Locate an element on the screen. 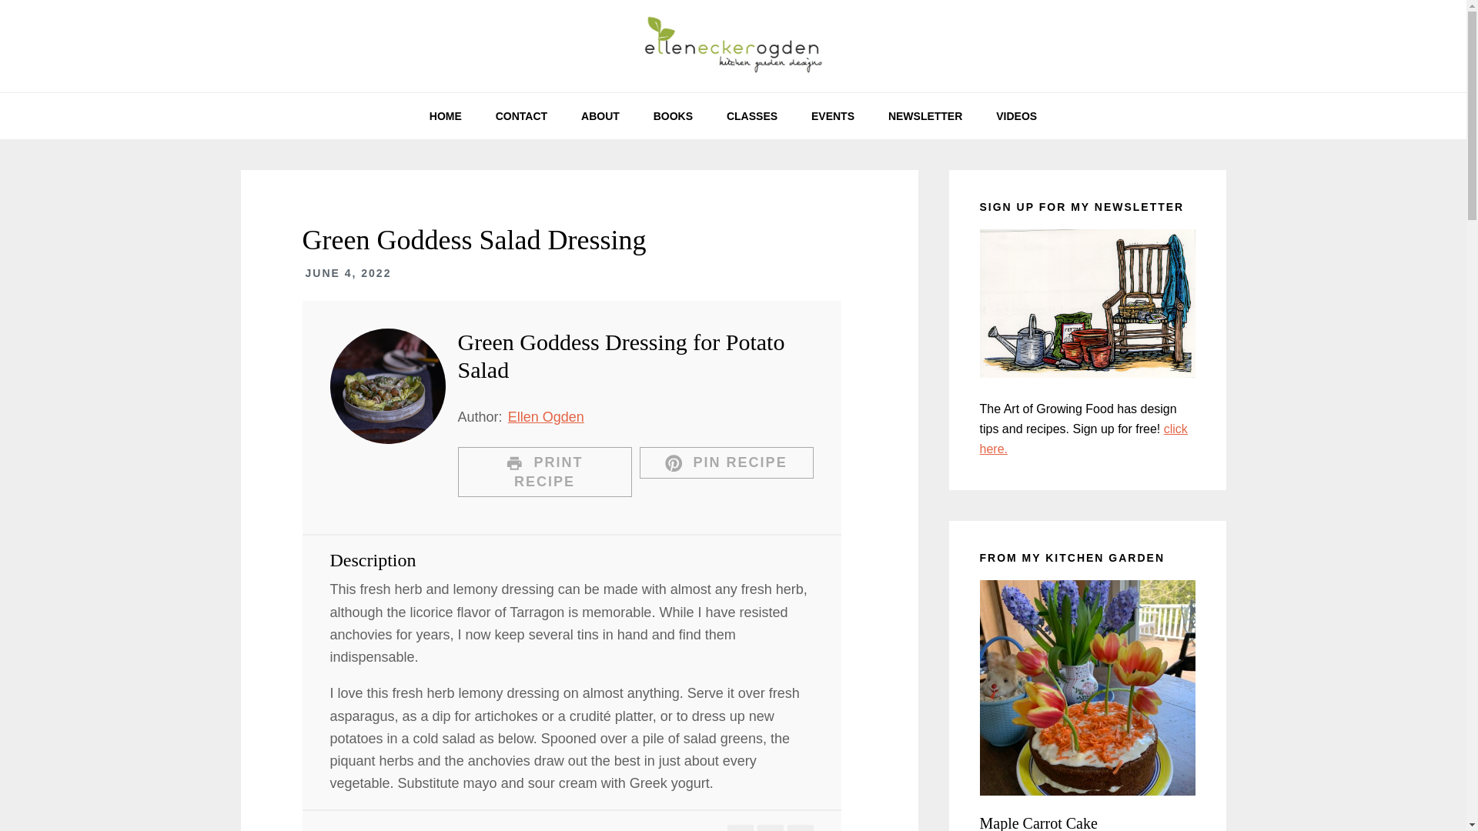  VIDEOS is located at coordinates (1016, 115).